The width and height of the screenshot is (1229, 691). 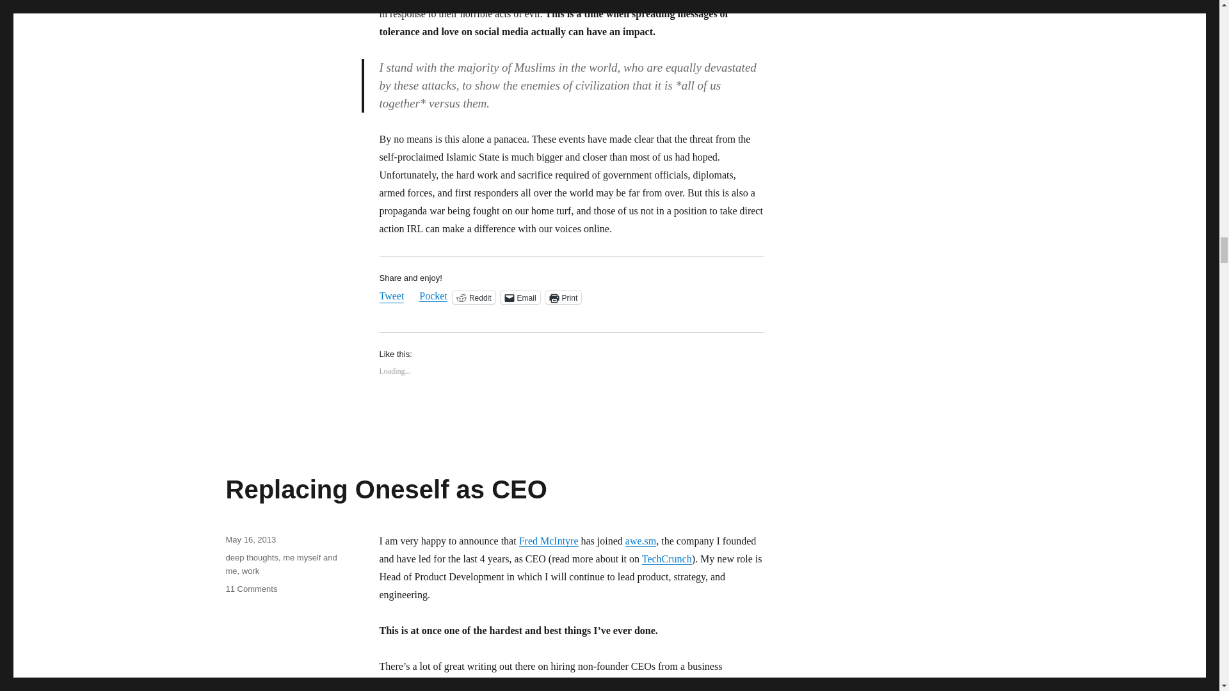 What do you see at coordinates (563, 297) in the screenshot?
I see `Click to print` at bounding box center [563, 297].